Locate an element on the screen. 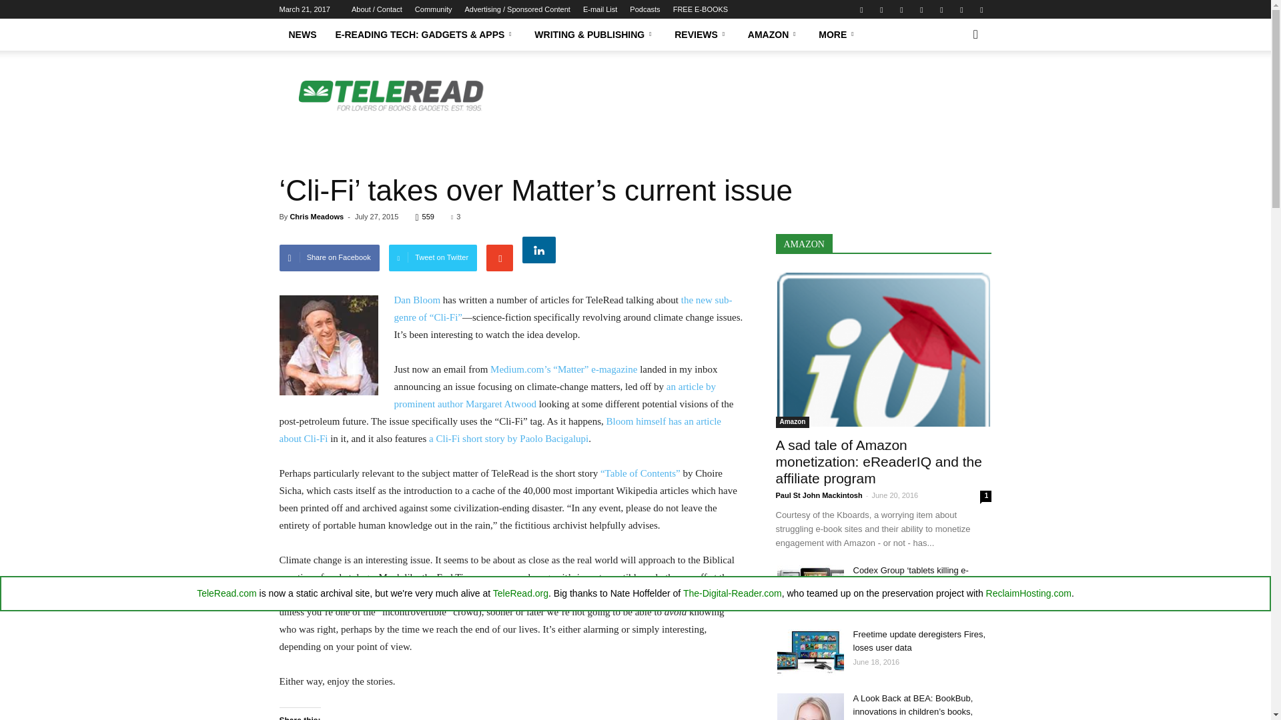 This screenshot has height=720, width=1281. Facebook is located at coordinates (861, 9).